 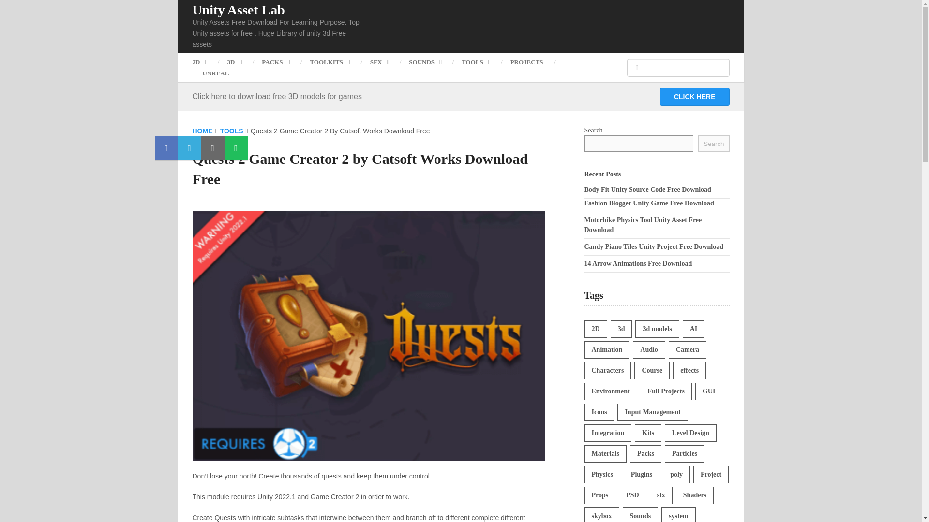 I want to click on 2D, so click(x=205, y=62).